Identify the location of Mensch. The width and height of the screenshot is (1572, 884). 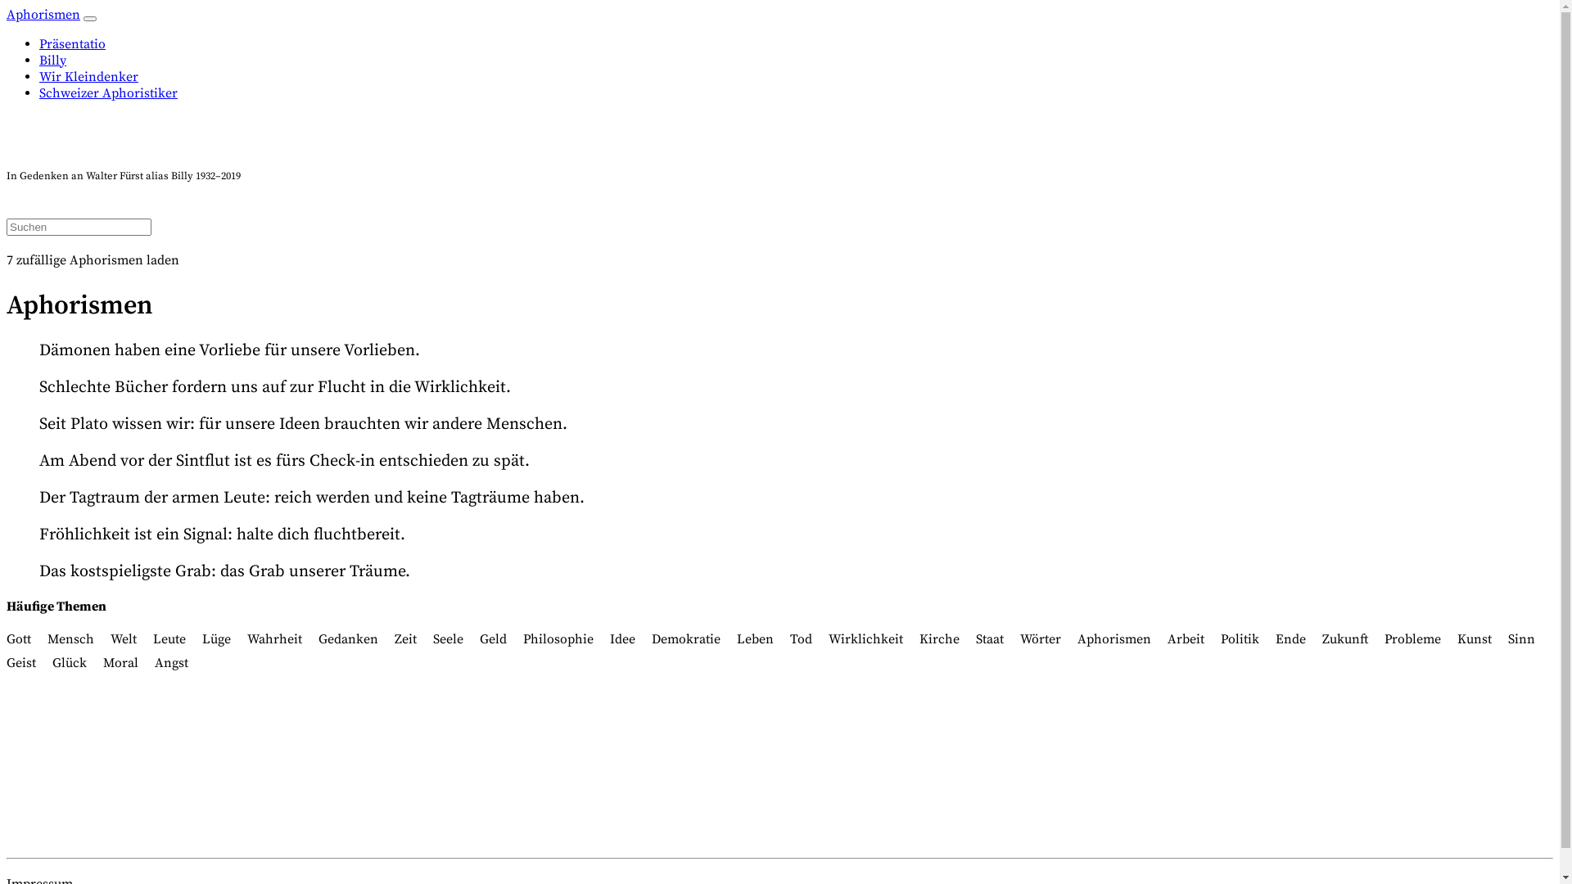
(70, 639).